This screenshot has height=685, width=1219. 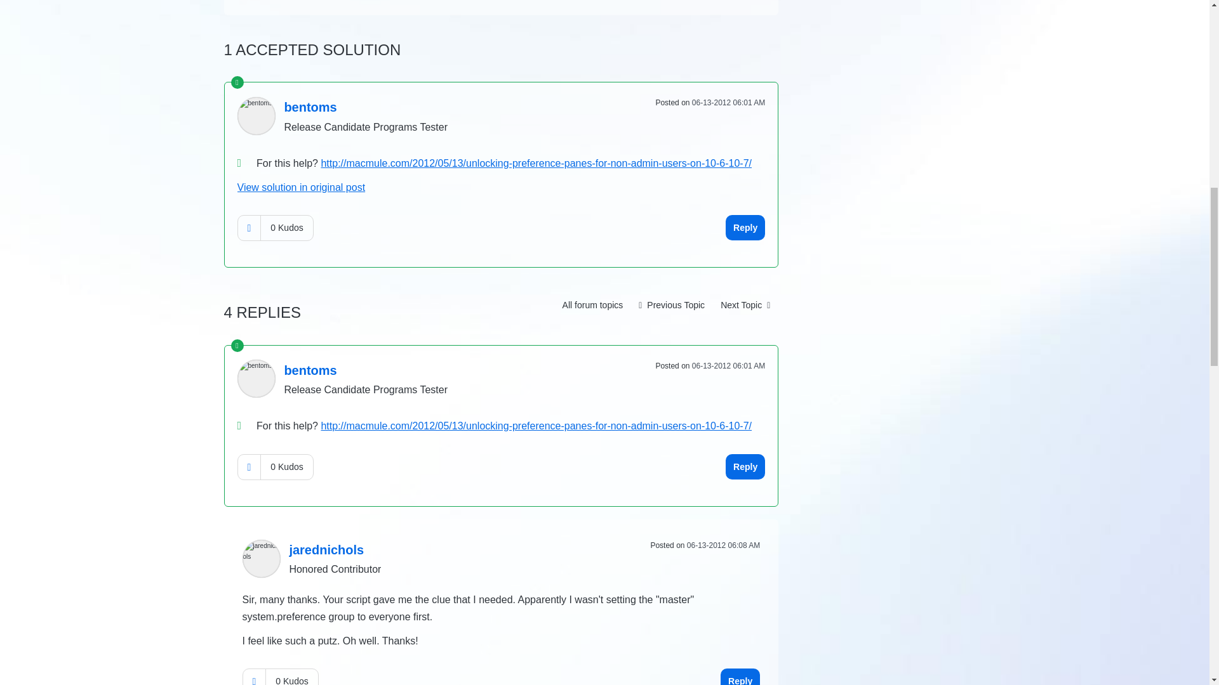 I want to click on Using App Redemption Codes - Users still getting charged, so click(x=745, y=305).